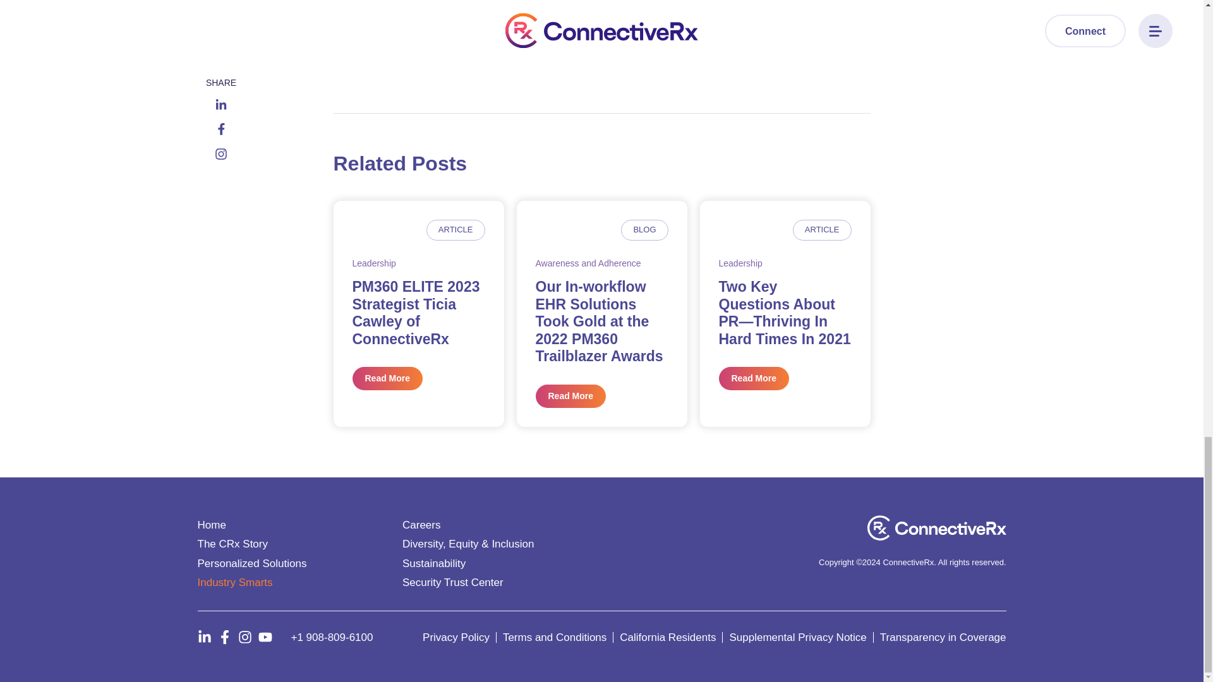 The height and width of the screenshot is (682, 1213). What do you see at coordinates (571, 396) in the screenshot?
I see `Read More` at bounding box center [571, 396].